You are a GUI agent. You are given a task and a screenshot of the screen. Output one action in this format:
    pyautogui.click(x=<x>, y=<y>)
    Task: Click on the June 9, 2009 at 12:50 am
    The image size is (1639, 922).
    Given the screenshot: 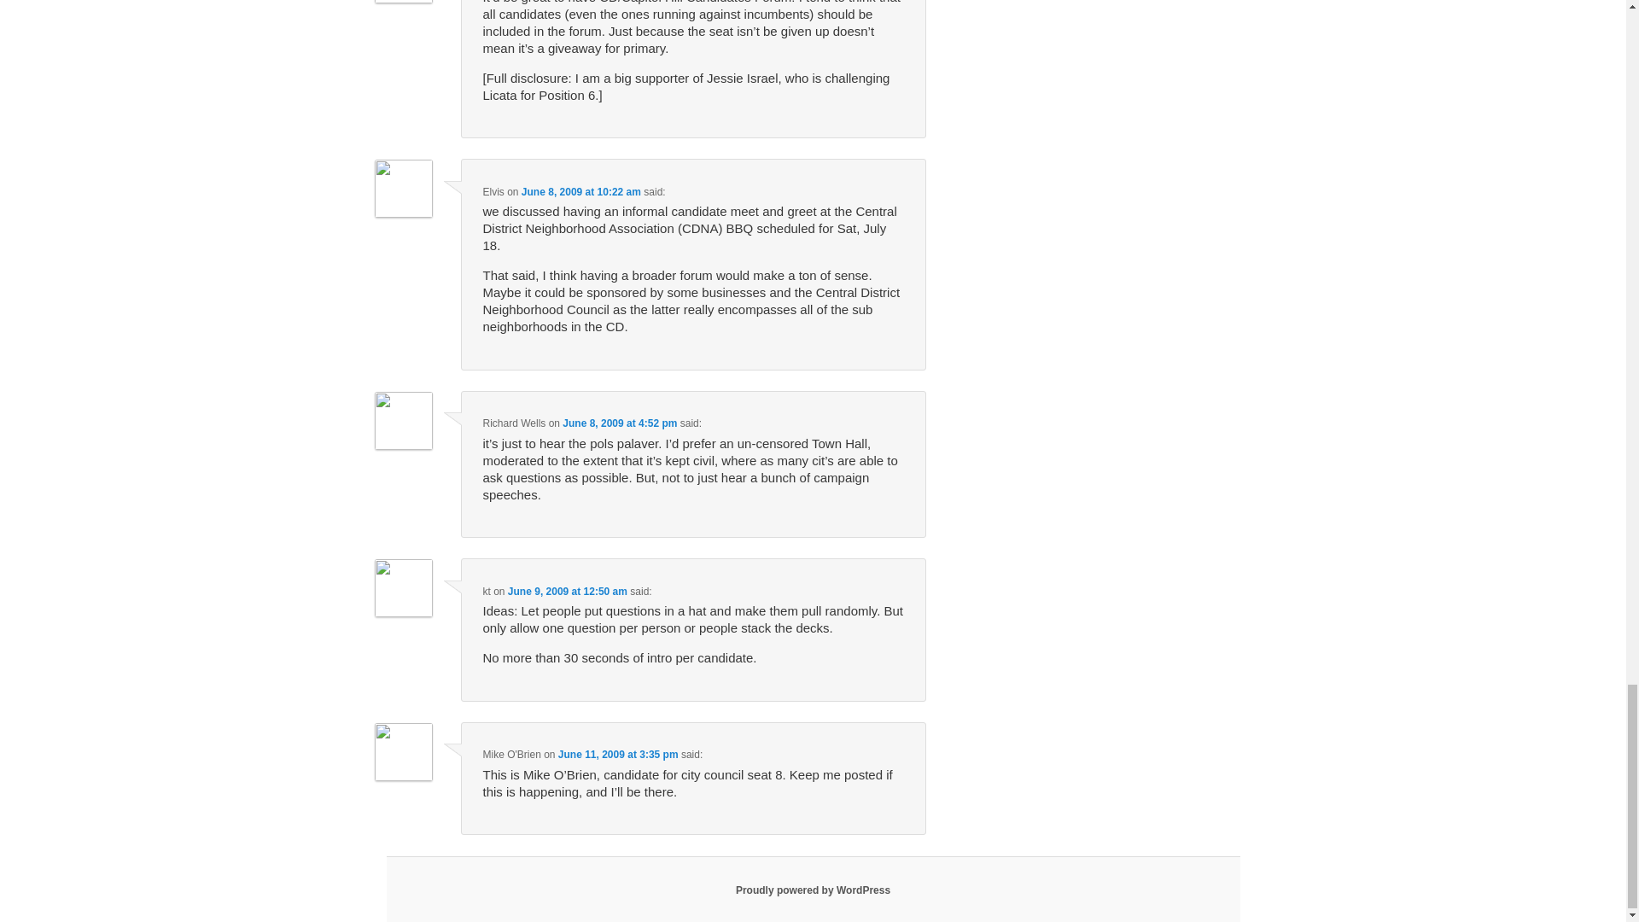 What is the action you would take?
    pyautogui.click(x=568, y=591)
    